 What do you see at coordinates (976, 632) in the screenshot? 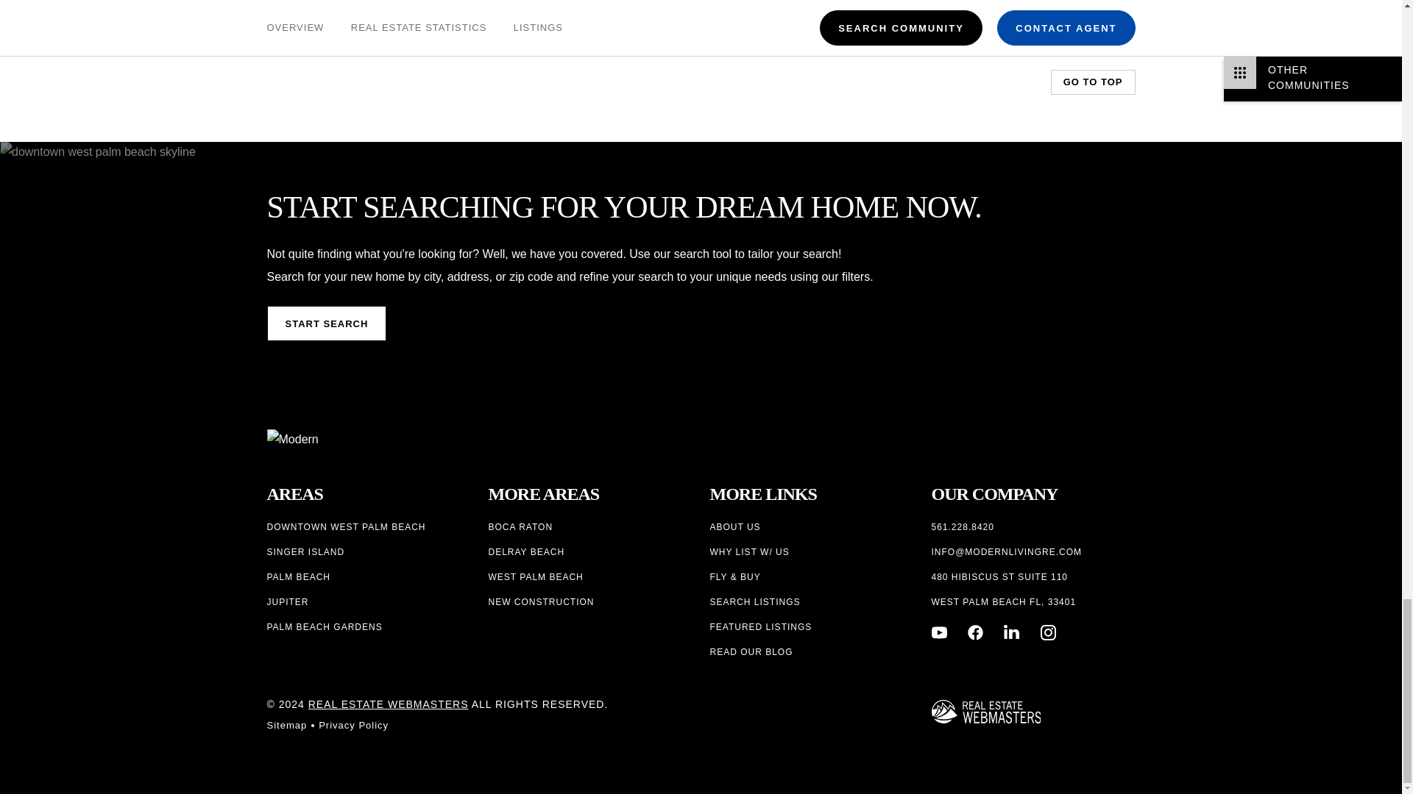
I see `FACEBOOK` at bounding box center [976, 632].